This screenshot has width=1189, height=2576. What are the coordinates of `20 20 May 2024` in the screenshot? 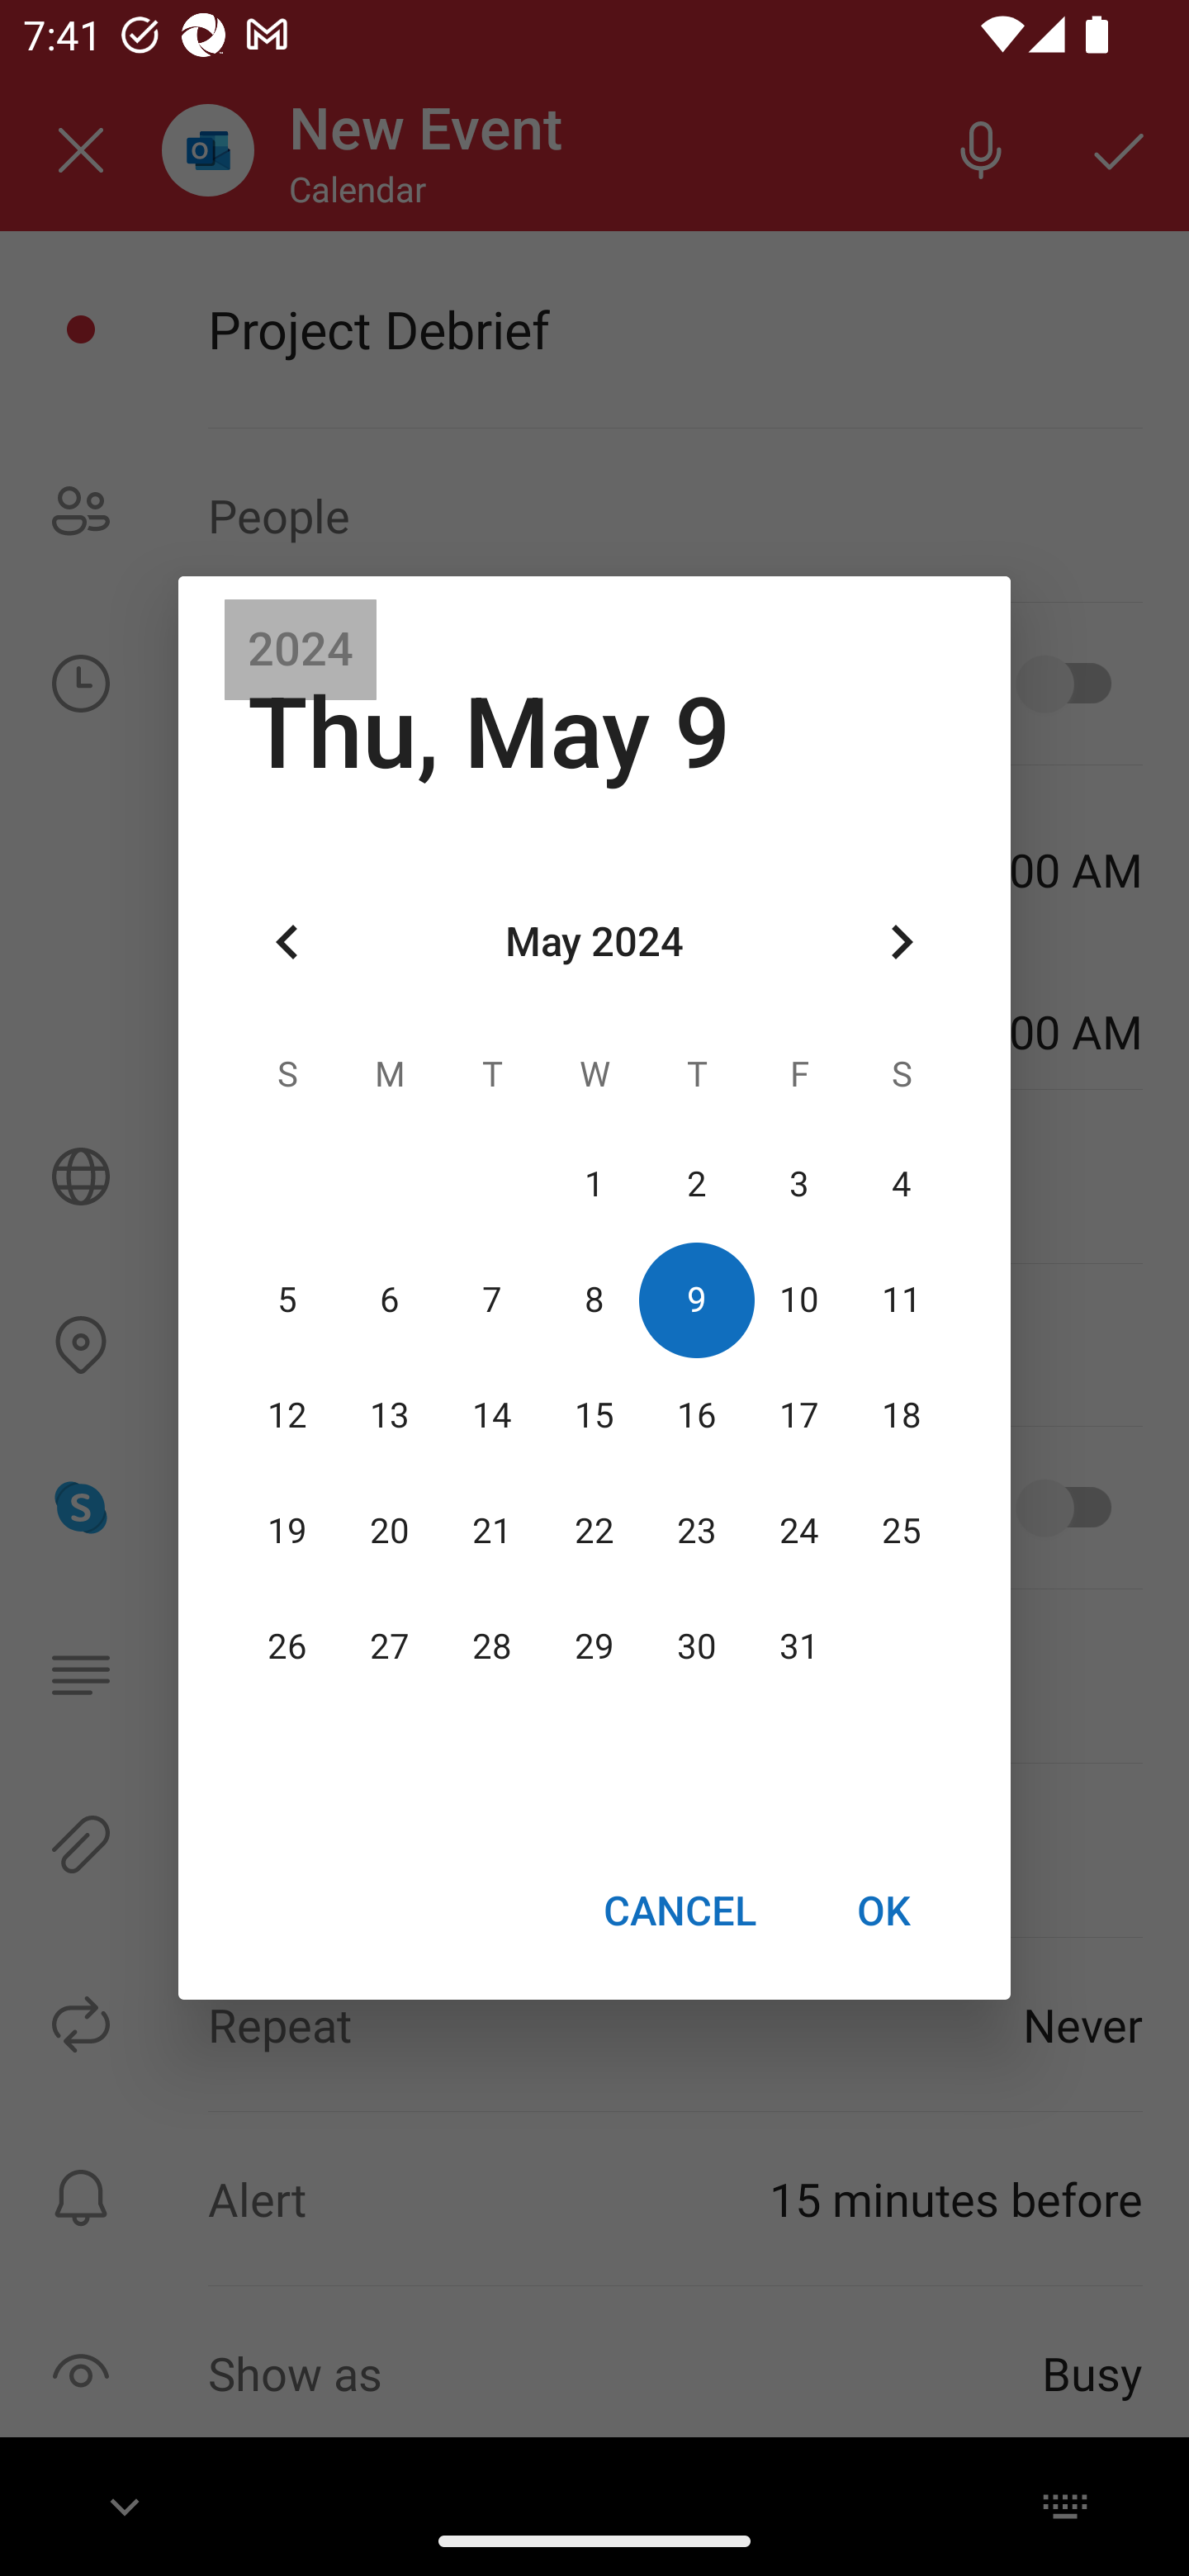 It's located at (390, 1531).